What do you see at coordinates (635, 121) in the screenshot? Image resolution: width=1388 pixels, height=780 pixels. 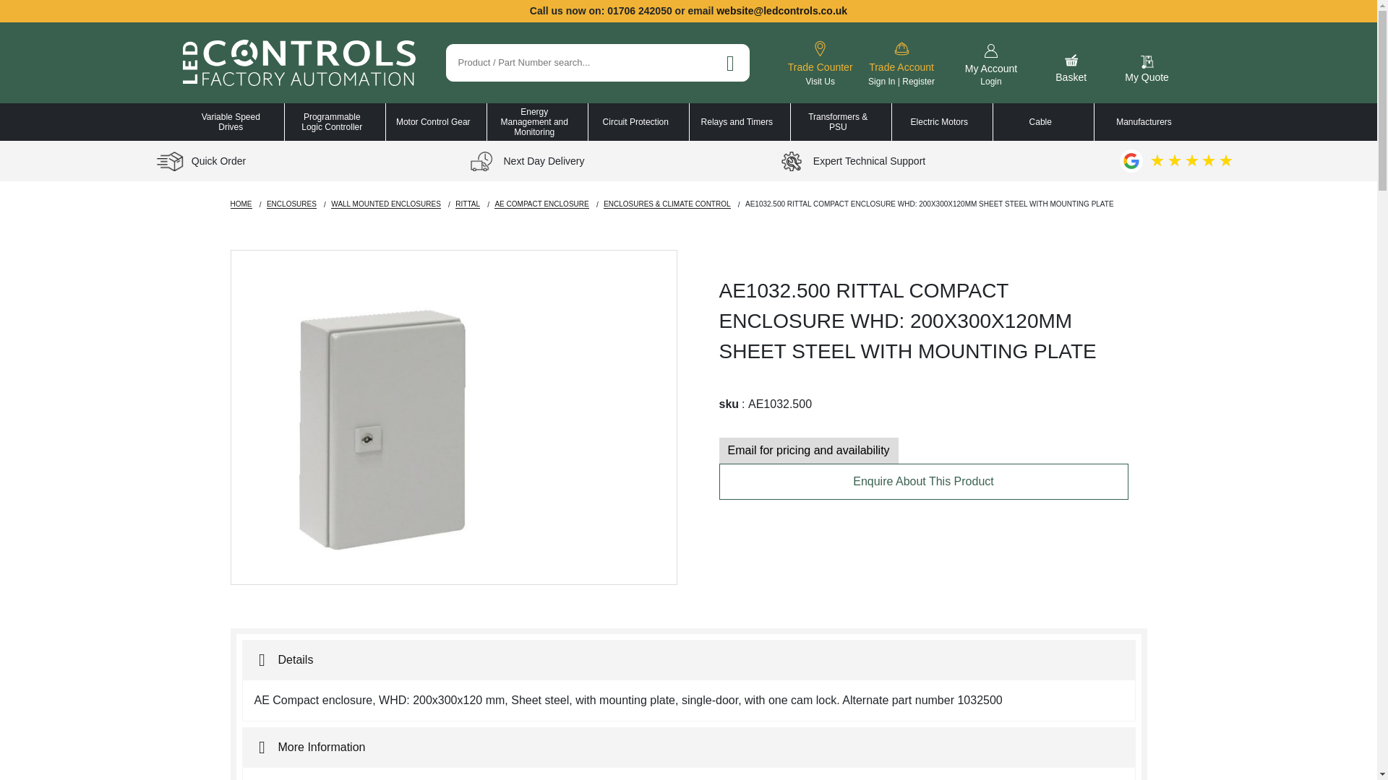 I see `Circuit Protection` at bounding box center [635, 121].